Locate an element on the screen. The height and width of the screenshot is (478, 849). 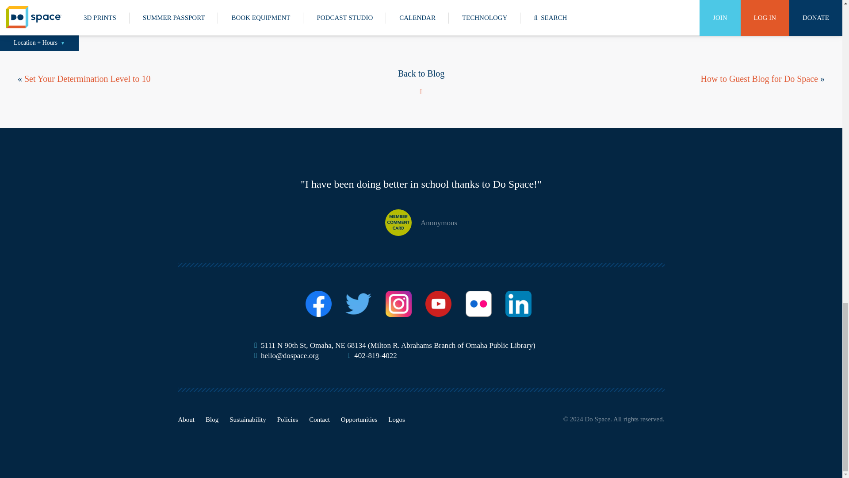
Set Your Determination Level to 10 is located at coordinates (88, 78).